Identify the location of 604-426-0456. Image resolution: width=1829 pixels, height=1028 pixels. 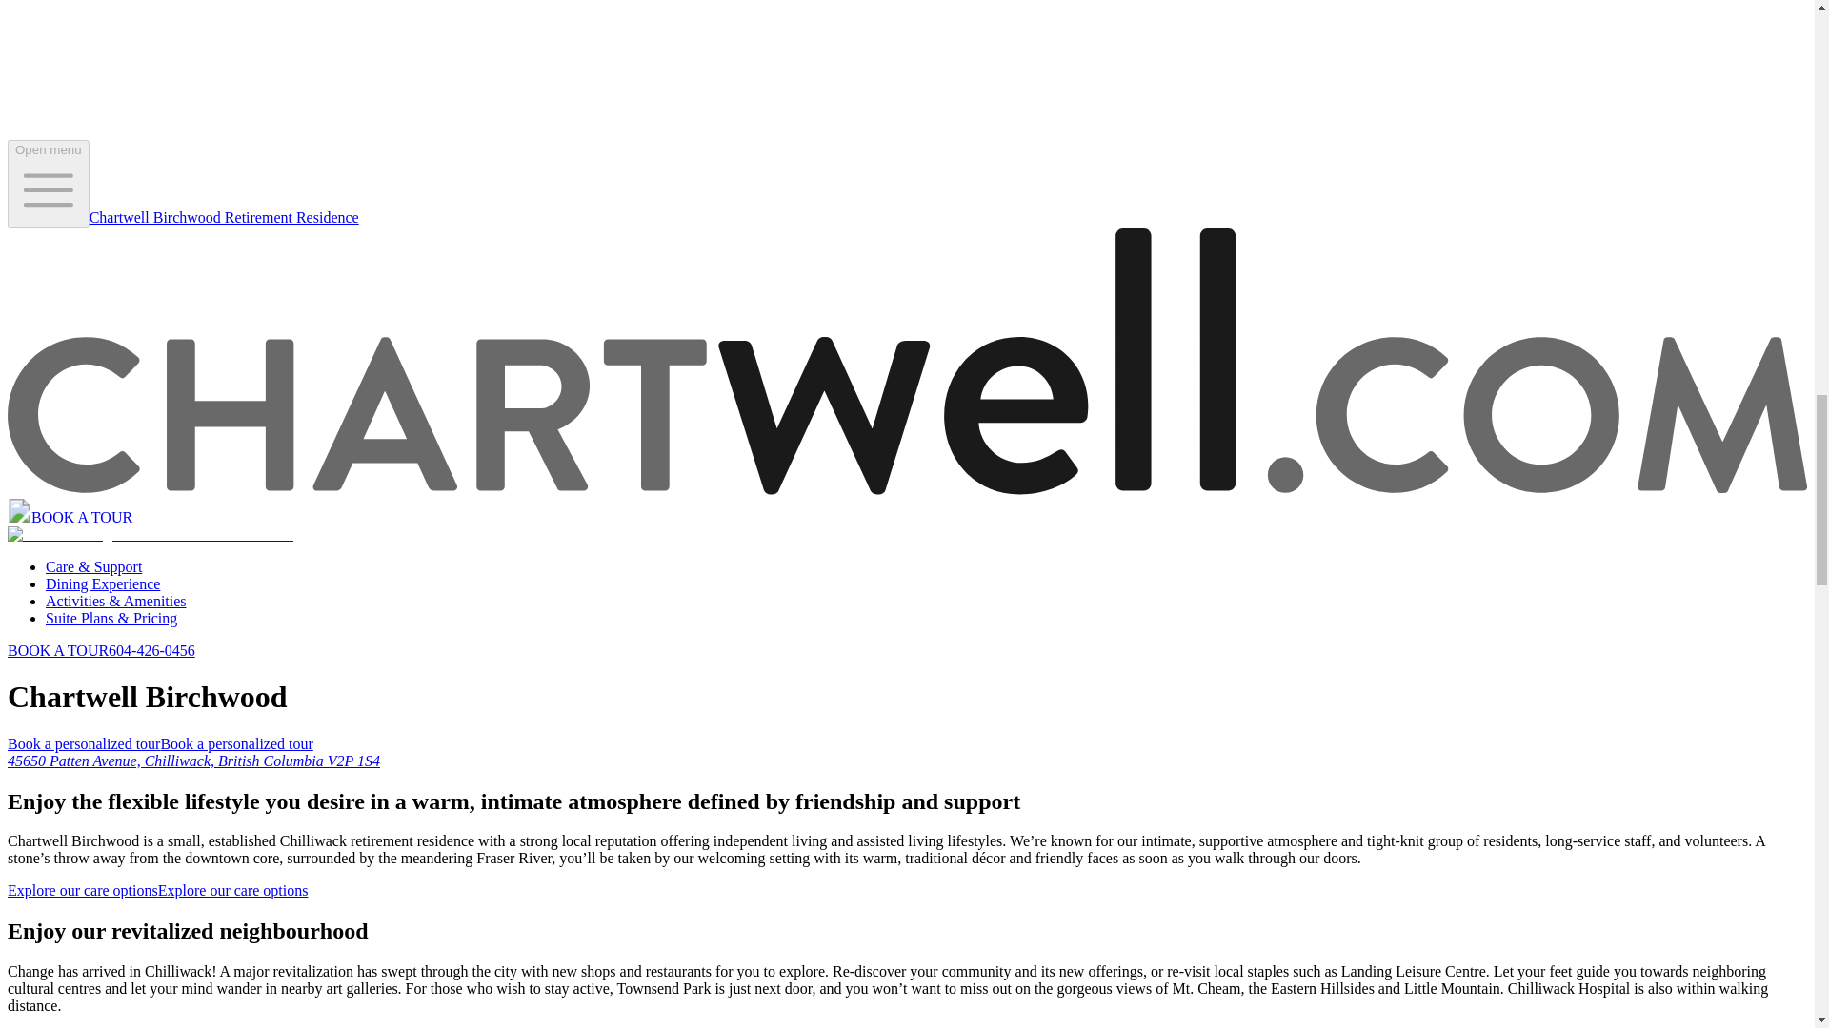
(151, 651).